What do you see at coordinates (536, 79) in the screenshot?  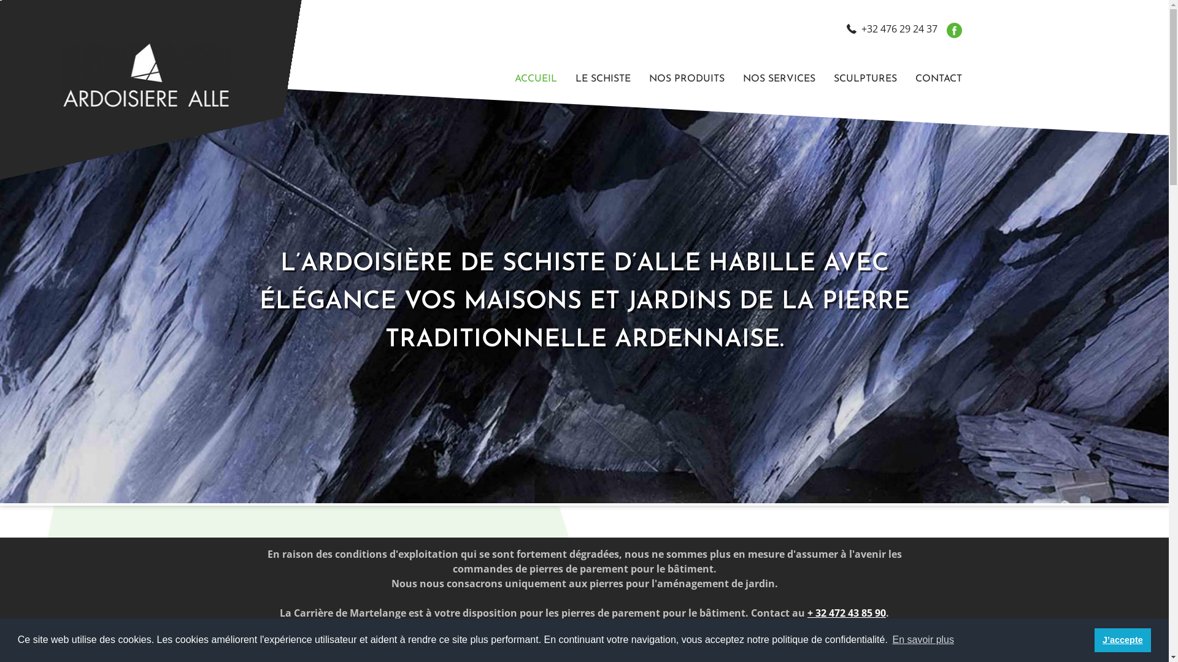 I see `ACCUEIL` at bounding box center [536, 79].